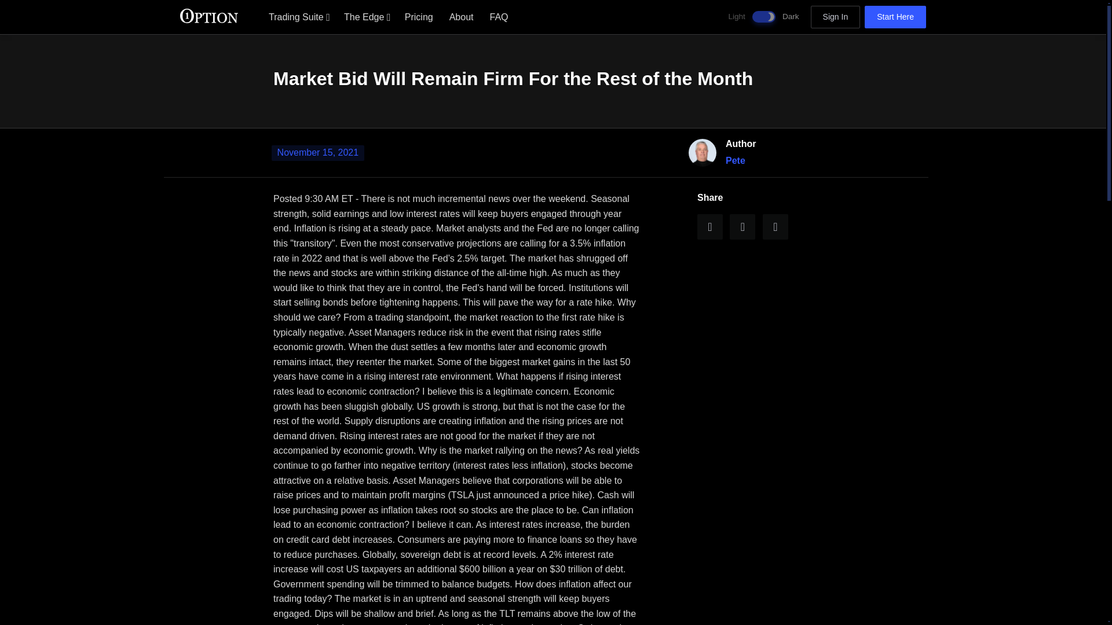 The width and height of the screenshot is (1112, 625). What do you see at coordinates (461, 16) in the screenshot?
I see `About` at bounding box center [461, 16].